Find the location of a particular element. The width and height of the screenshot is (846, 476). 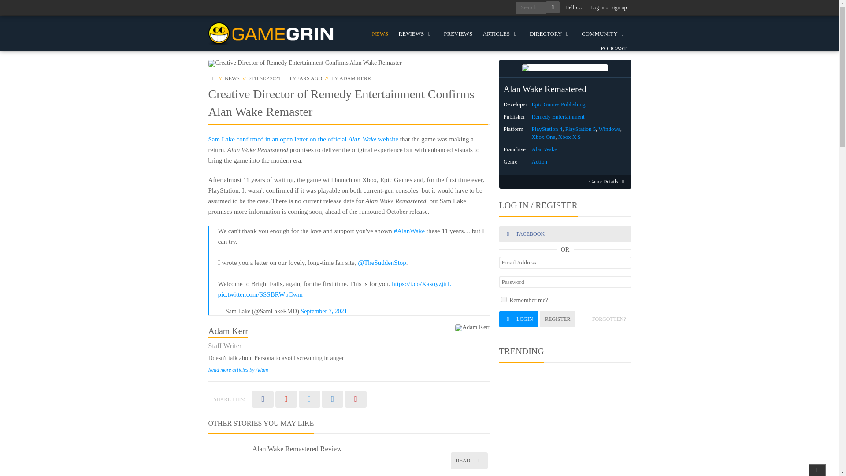

DIRECTORY is located at coordinates (550, 33).